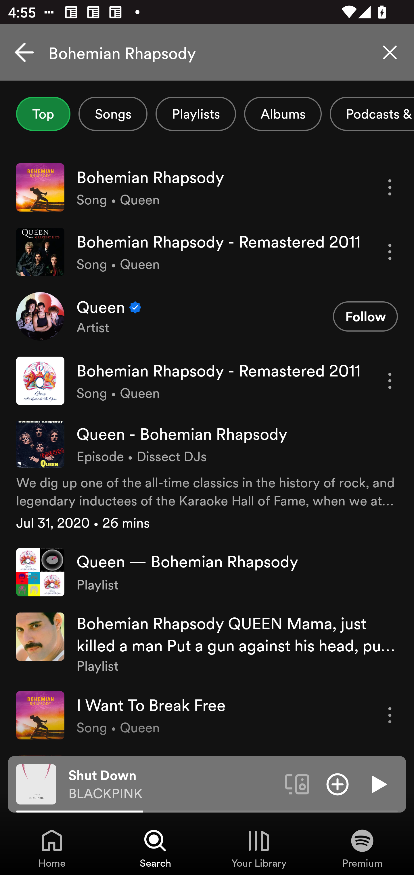 The width and height of the screenshot is (414, 875). I want to click on Follow, so click(365, 316).